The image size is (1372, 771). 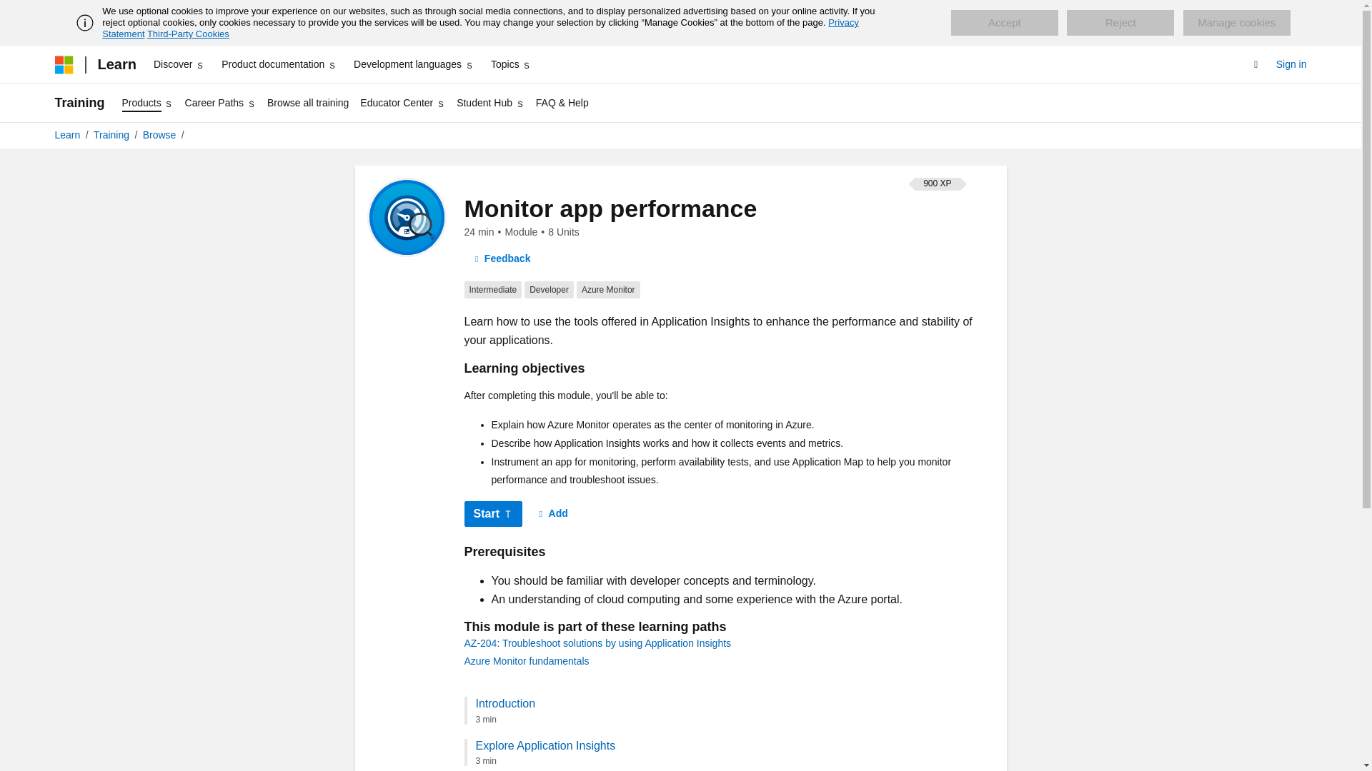 What do you see at coordinates (179, 64) in the screenshot?
I see `Discover` at bounding box center [179, 64].